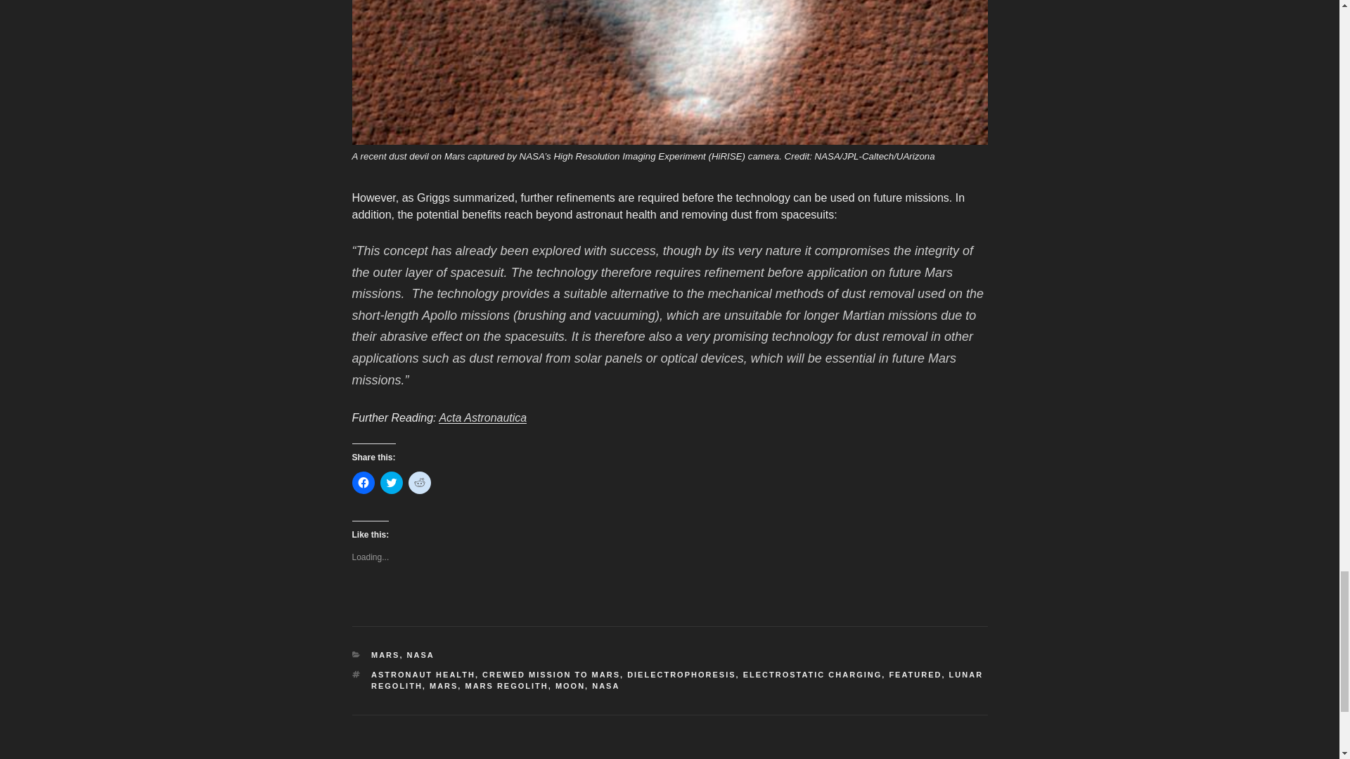 The image size is (1350, 759). I want to click on Click to share on Reddit, so click(419, 482).